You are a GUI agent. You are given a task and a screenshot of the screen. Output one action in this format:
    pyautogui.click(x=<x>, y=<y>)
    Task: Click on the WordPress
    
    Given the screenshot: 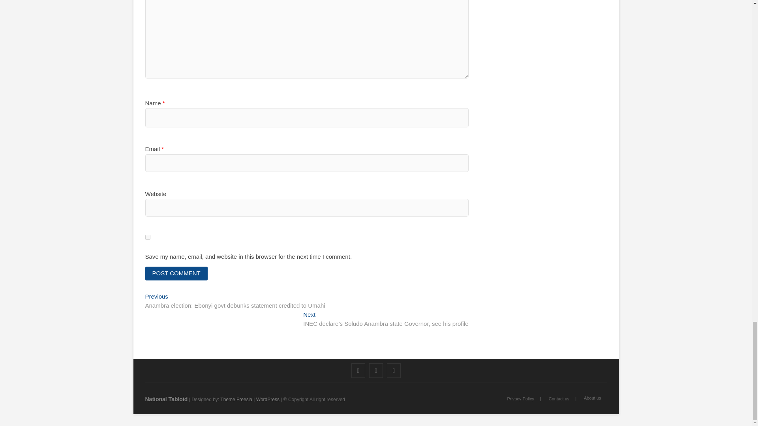 What is the action you would take?
    pyautogui.click(x=268, y=399)
    